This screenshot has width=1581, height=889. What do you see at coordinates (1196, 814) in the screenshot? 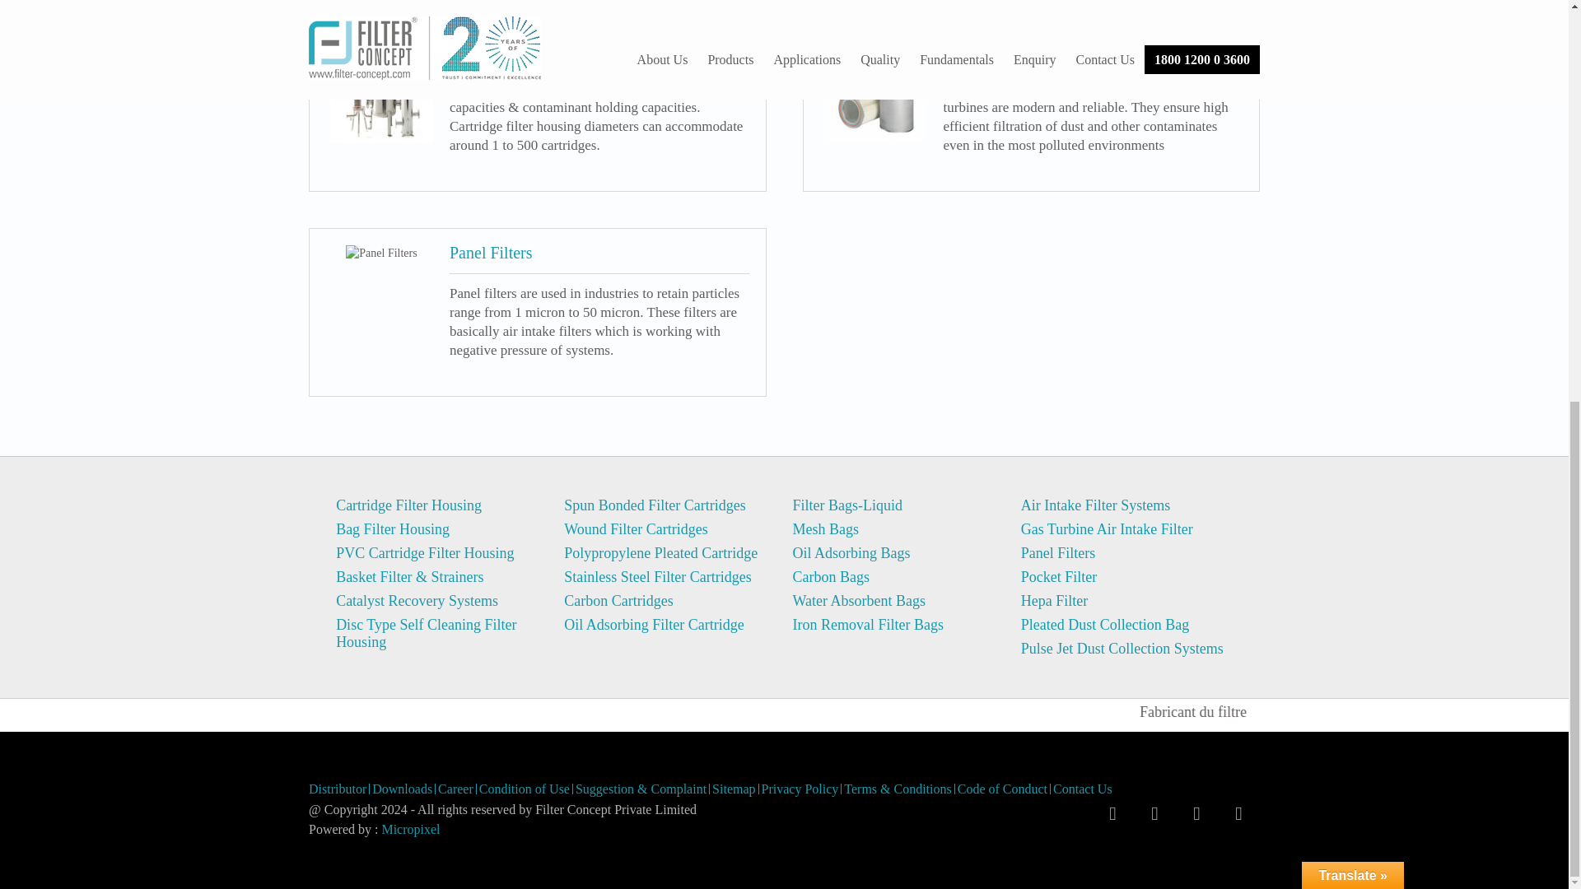
I see `Instagram` at bounding box center [1196, 814].